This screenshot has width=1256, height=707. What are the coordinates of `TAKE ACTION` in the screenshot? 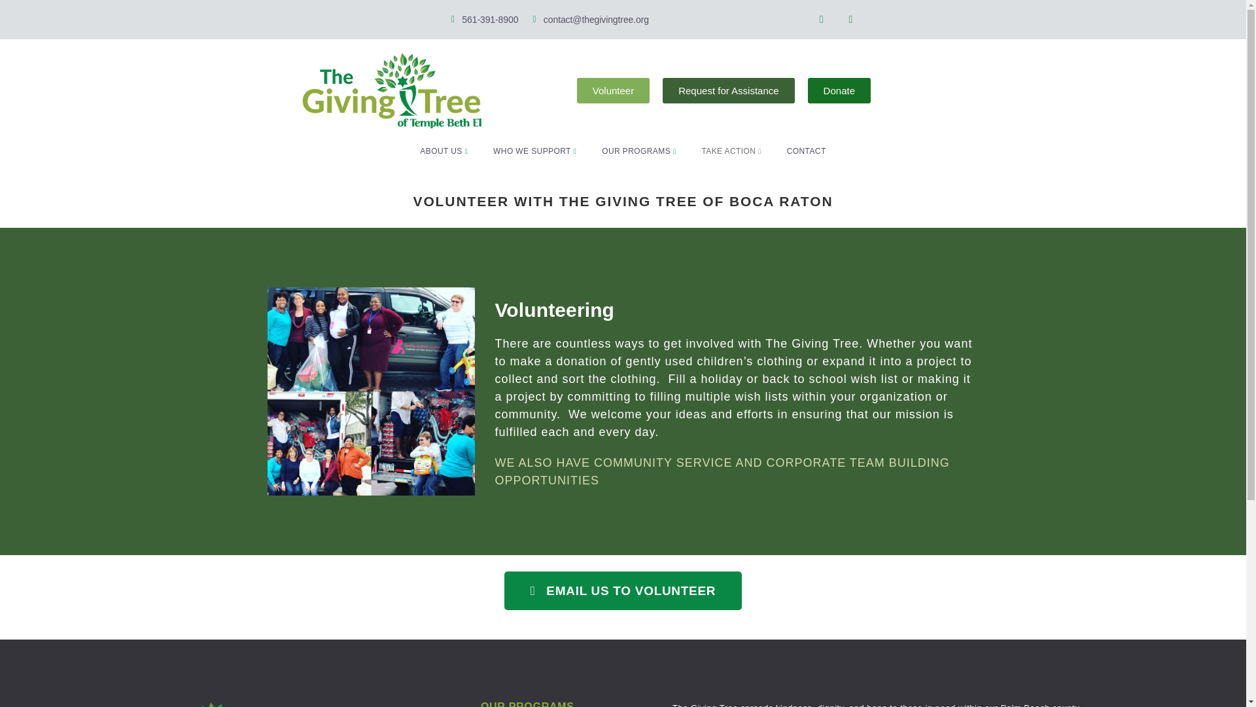 It's located at (734, 151).